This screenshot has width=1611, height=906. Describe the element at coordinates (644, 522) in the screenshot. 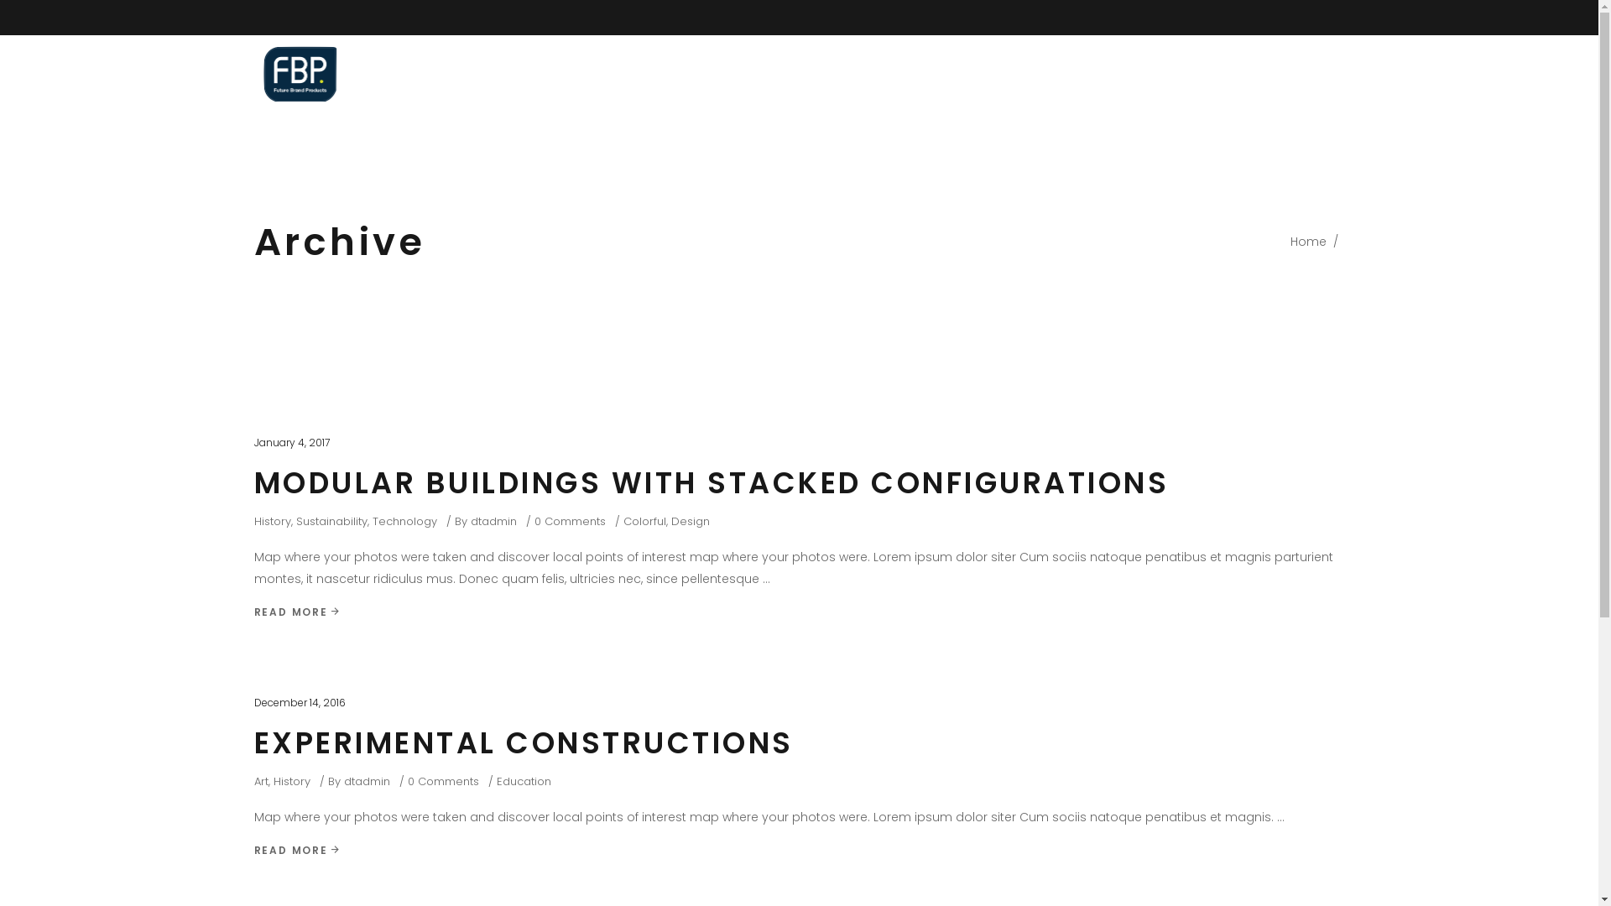

I see `Colorful` at that location.